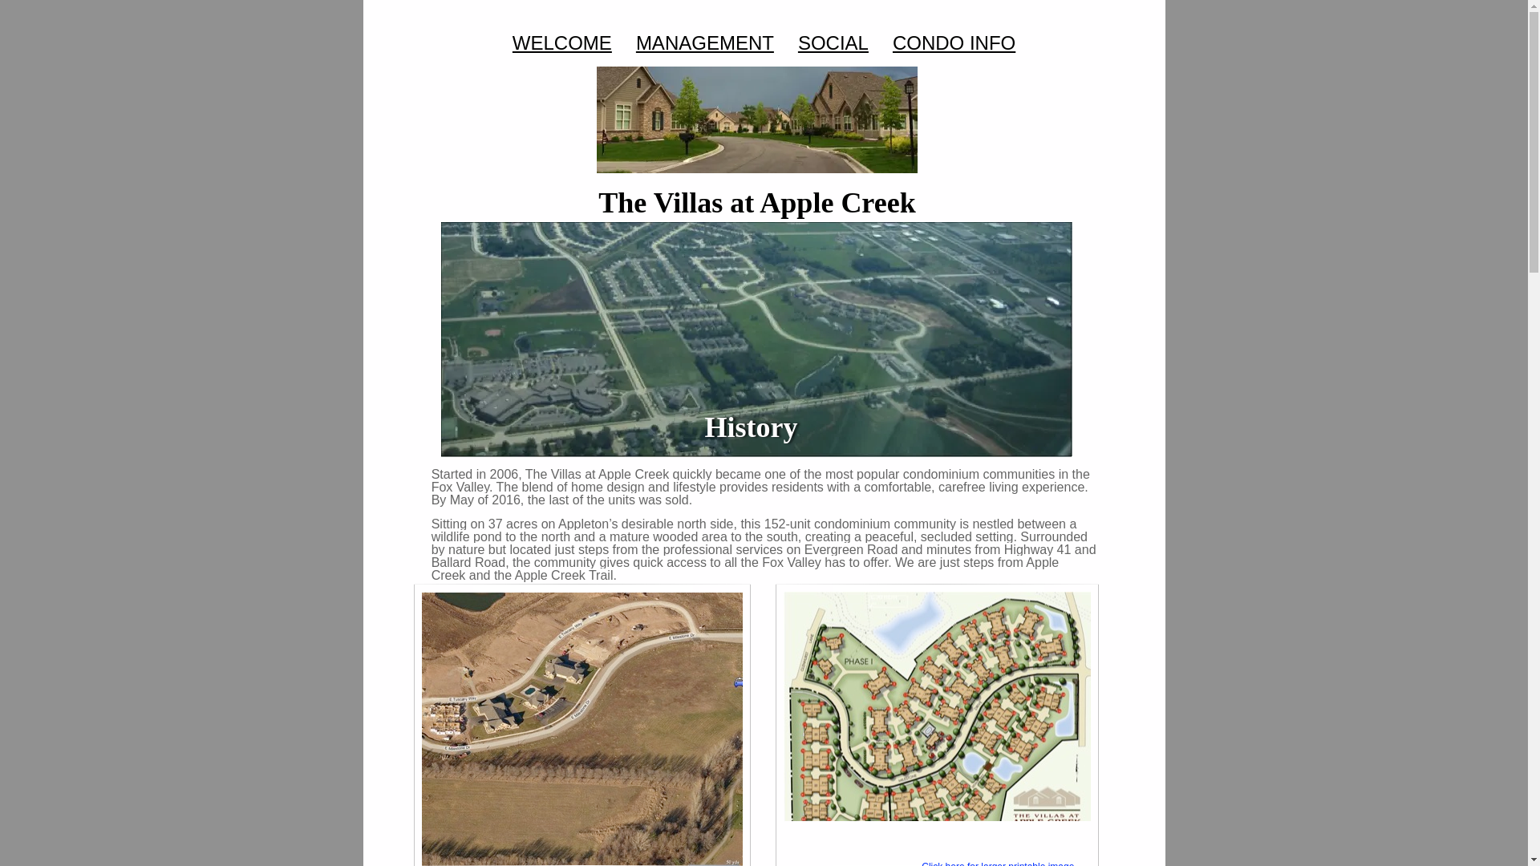 The height and width of the screenshot is (866, 1540). I want to click on Click here for larger printable image., so click(999, 863).